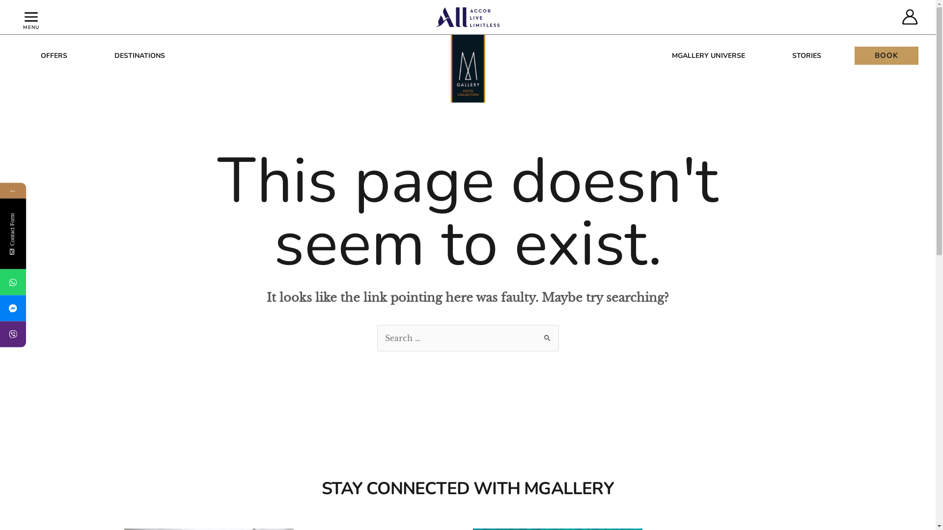 This screenshot has height=530, width=943. What do you see at coordinates (13, 282) in the screenshot?
I see `+38761263456` at bounding box center [13, 282].